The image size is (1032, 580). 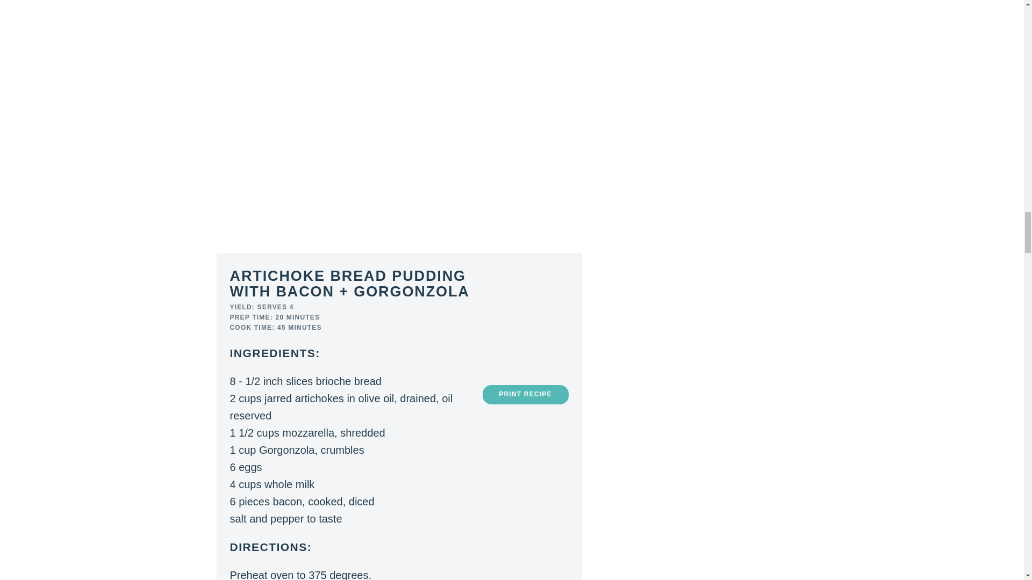 I want to click on Print Recipe, so click(x=526, y=394).